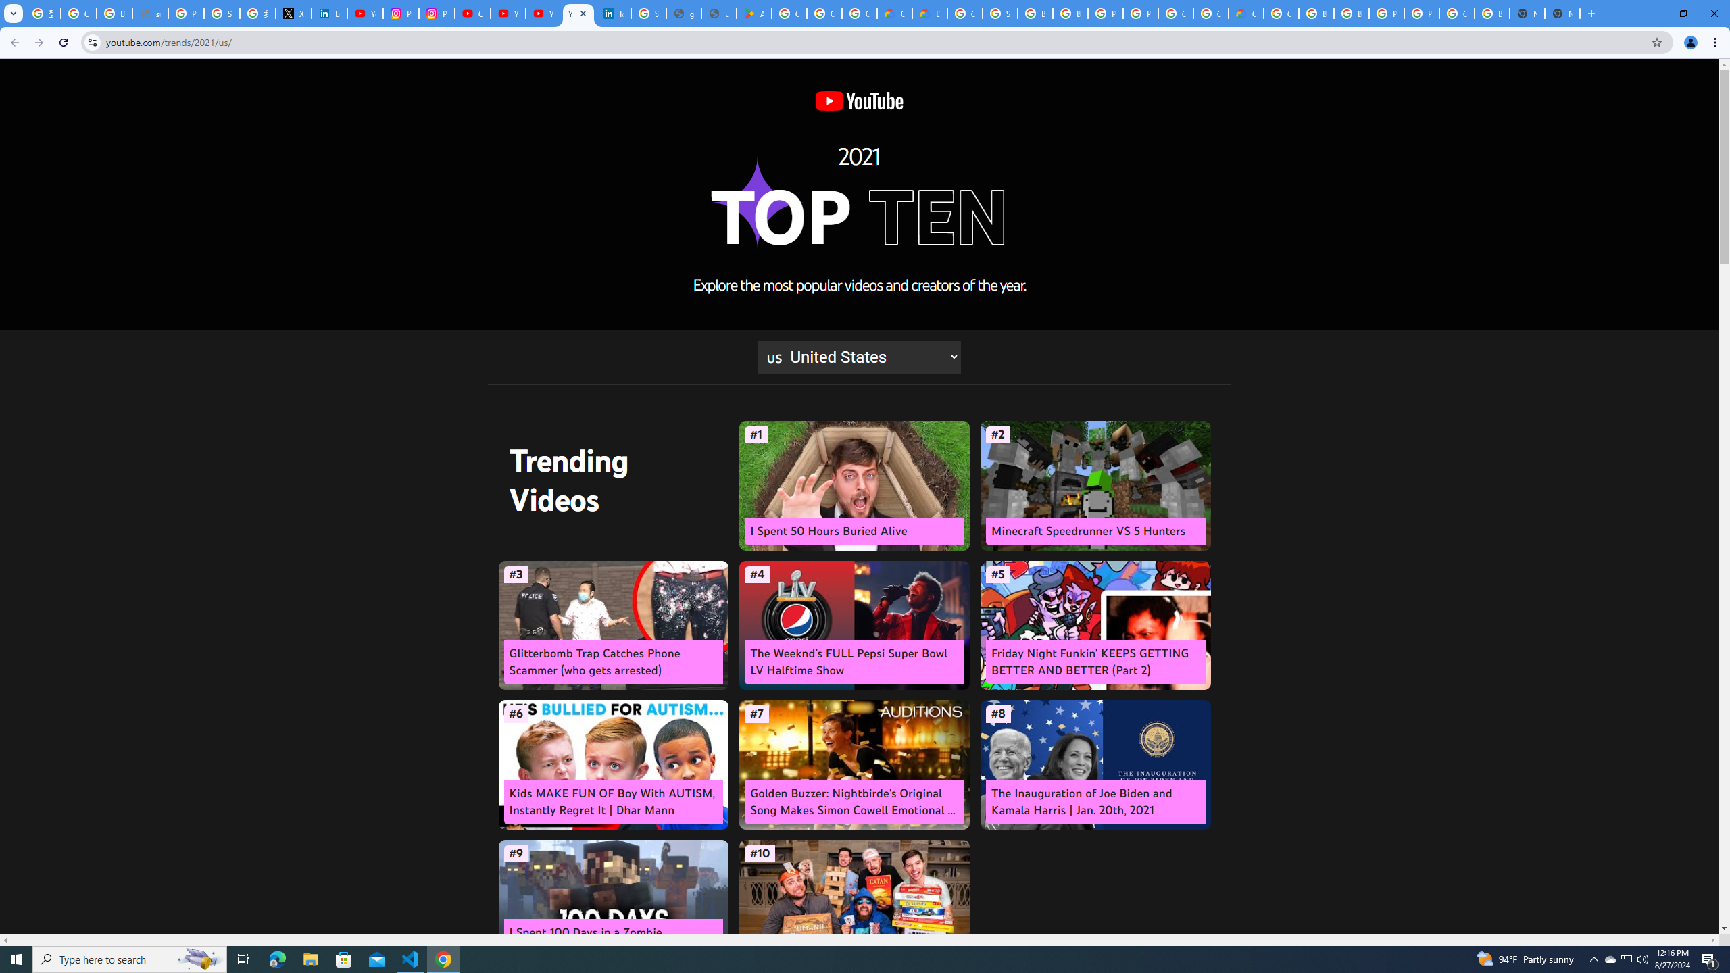 The height and width of the screenshot is (973, 1730). Describe the element at coordinates (221, 14) in the screenshot. I see `Sign in - Google Accounts` at that location.